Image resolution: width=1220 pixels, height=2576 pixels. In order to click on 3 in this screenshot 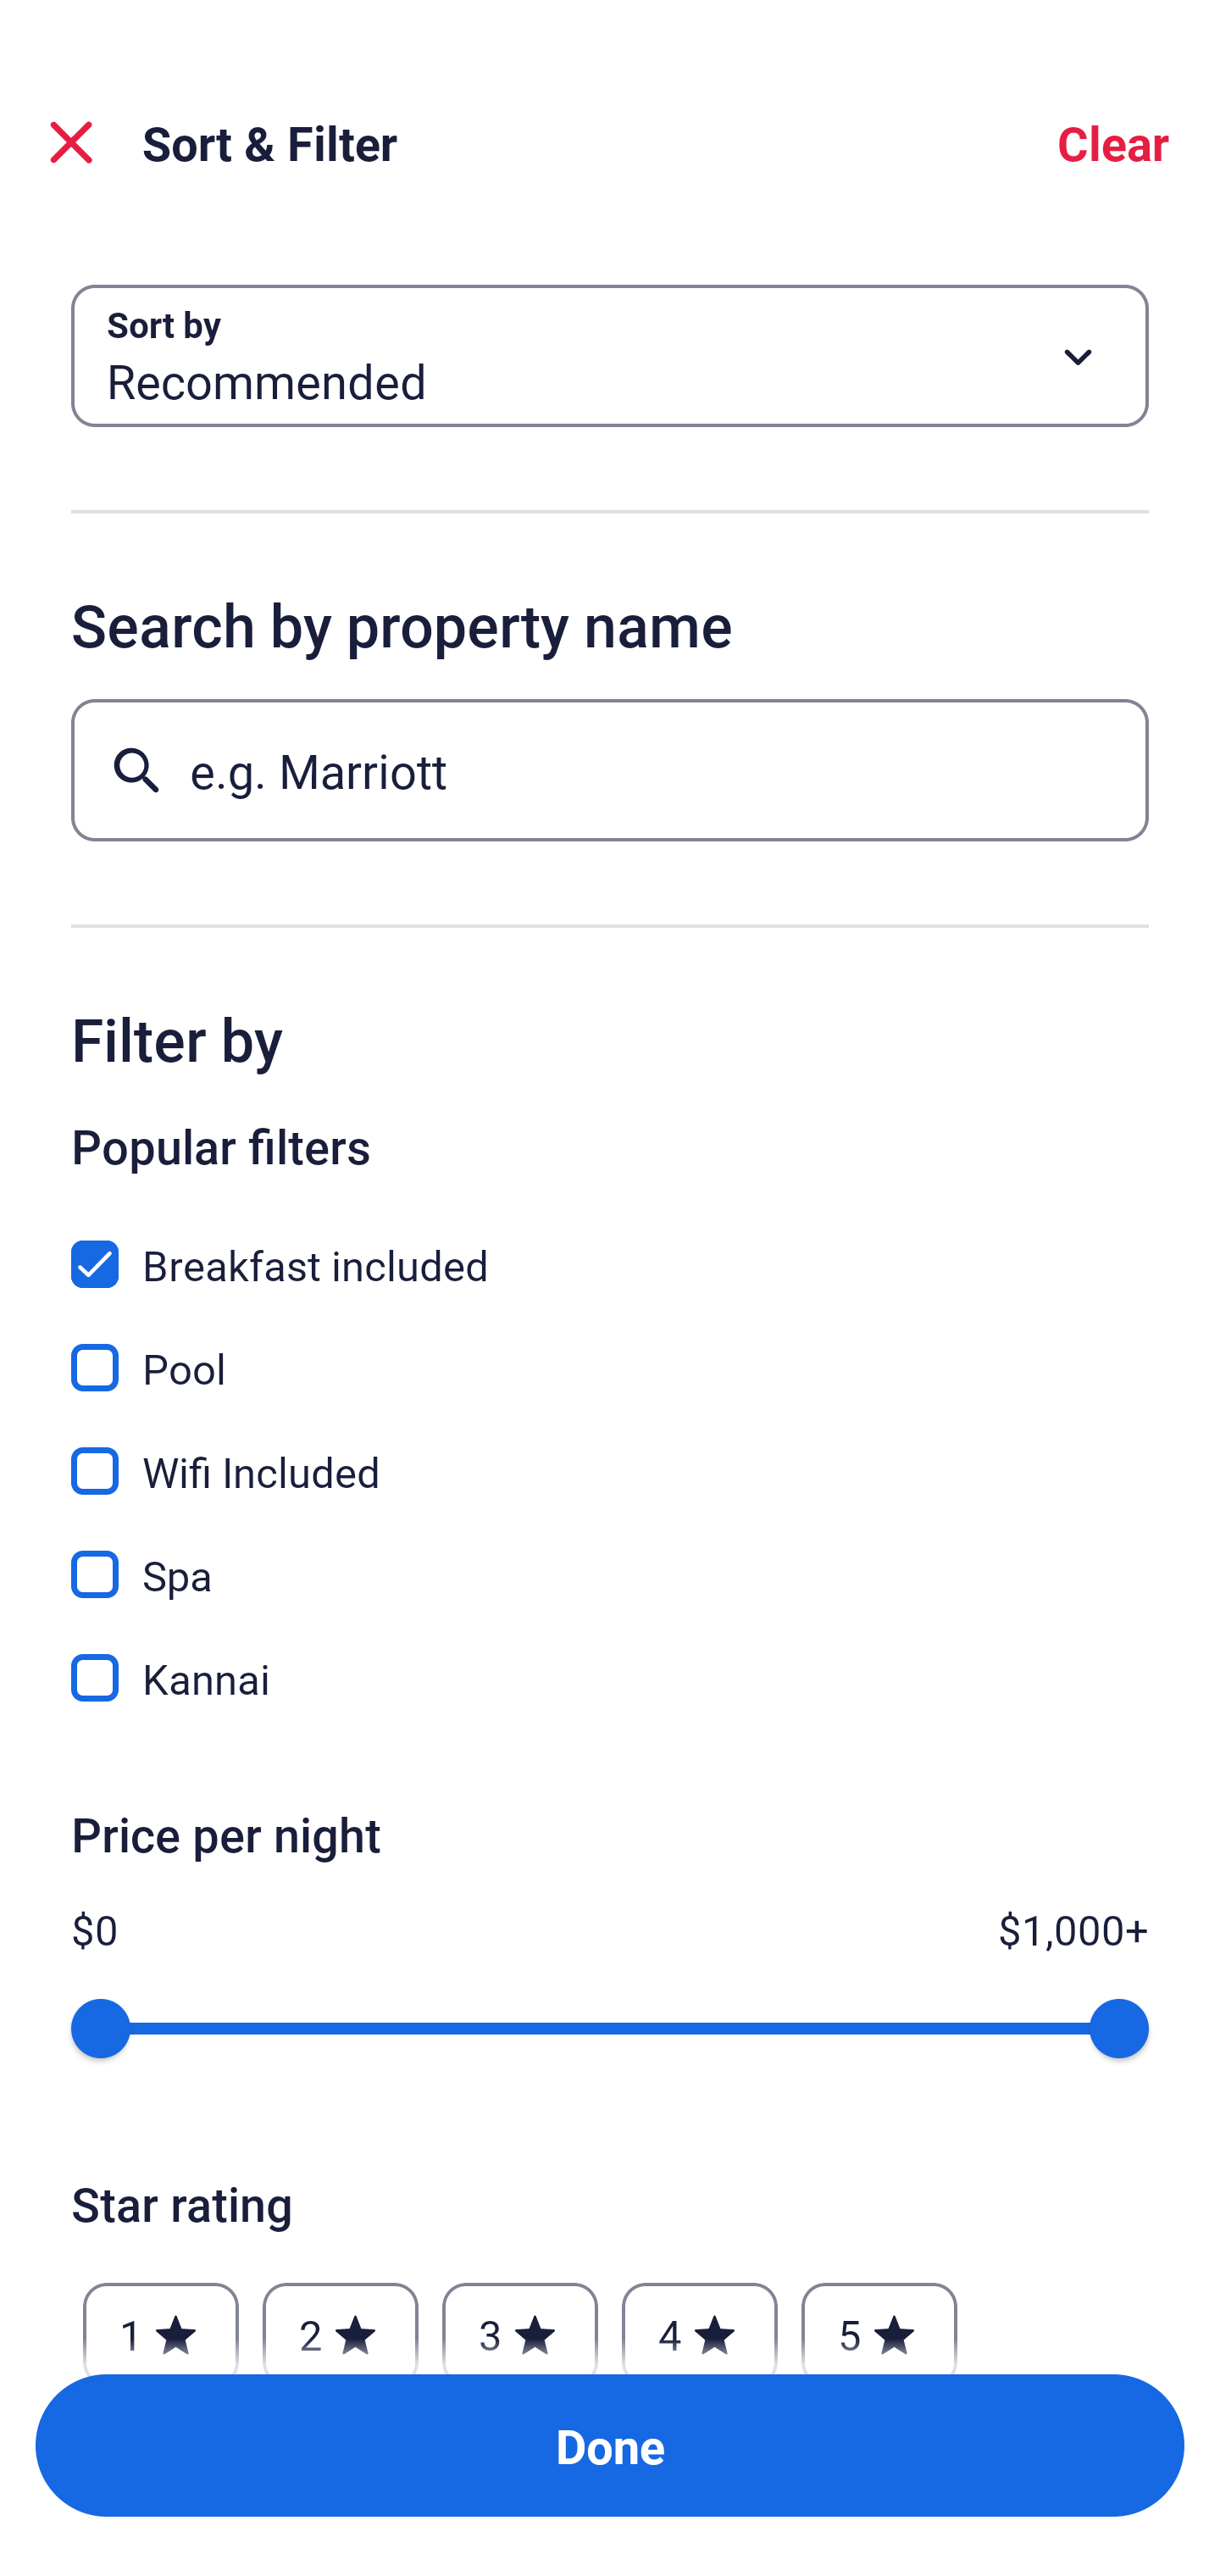, I will do `click(519, 2319)`.